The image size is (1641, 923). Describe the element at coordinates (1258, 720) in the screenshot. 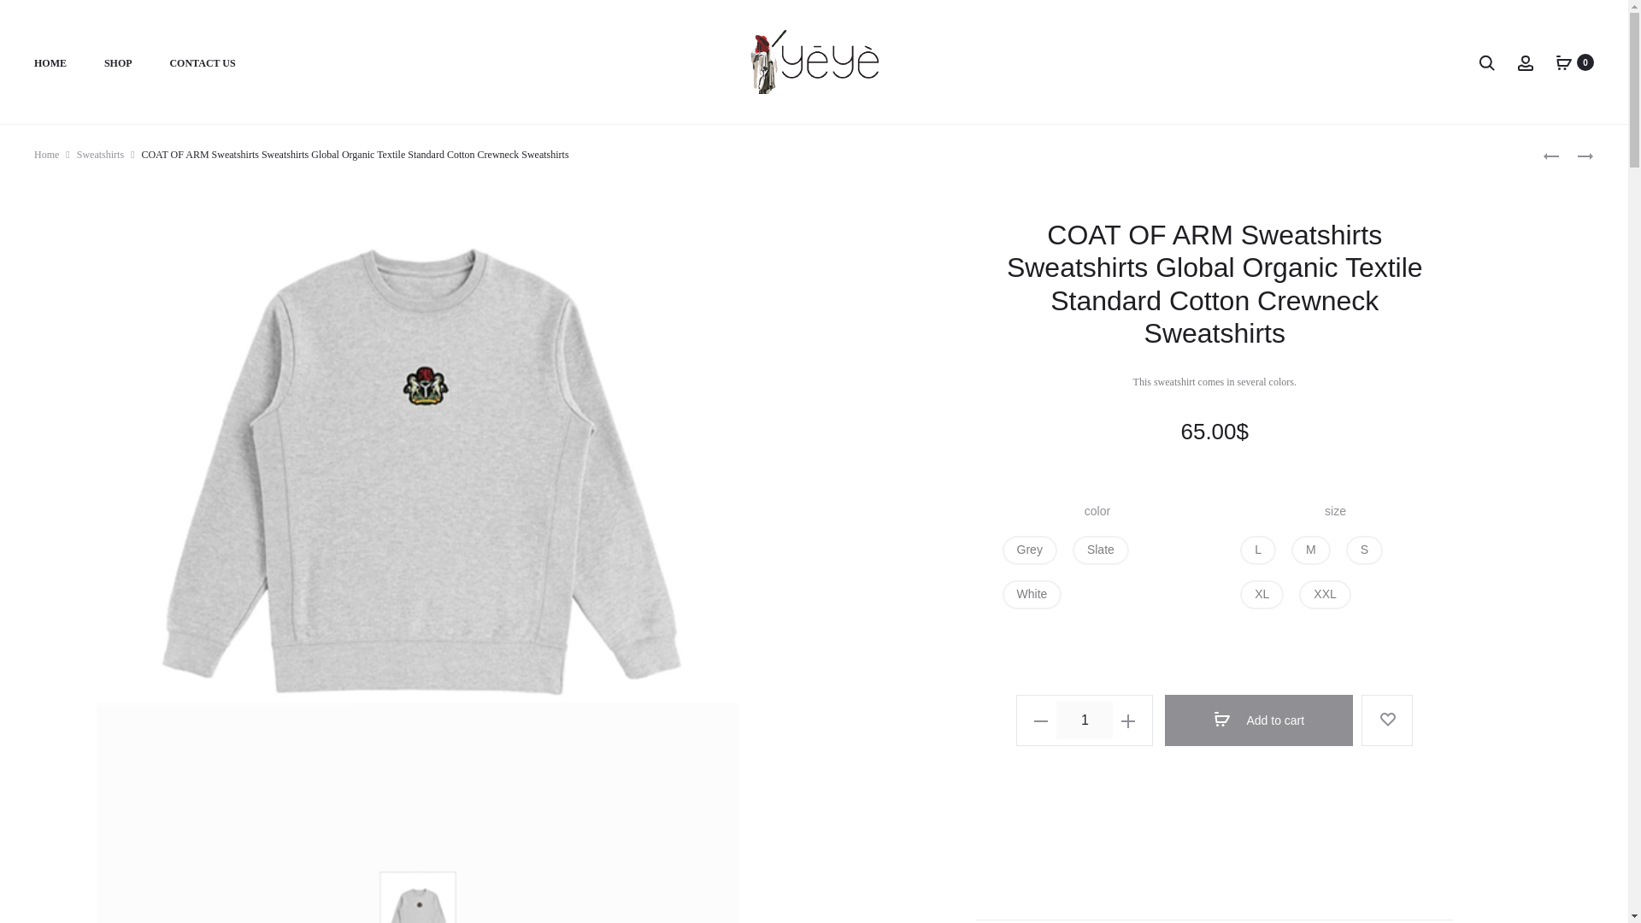

I see `Add to cart` at that location.